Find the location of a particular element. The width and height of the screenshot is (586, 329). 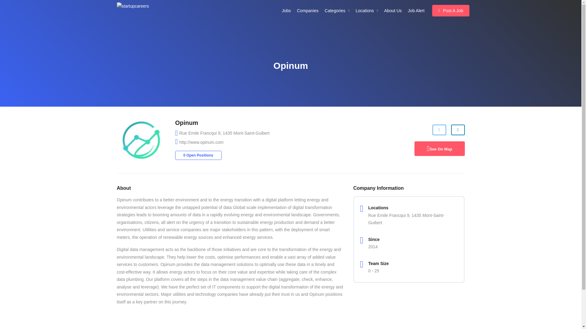

Job Alert is located at coordinates (416, 11).